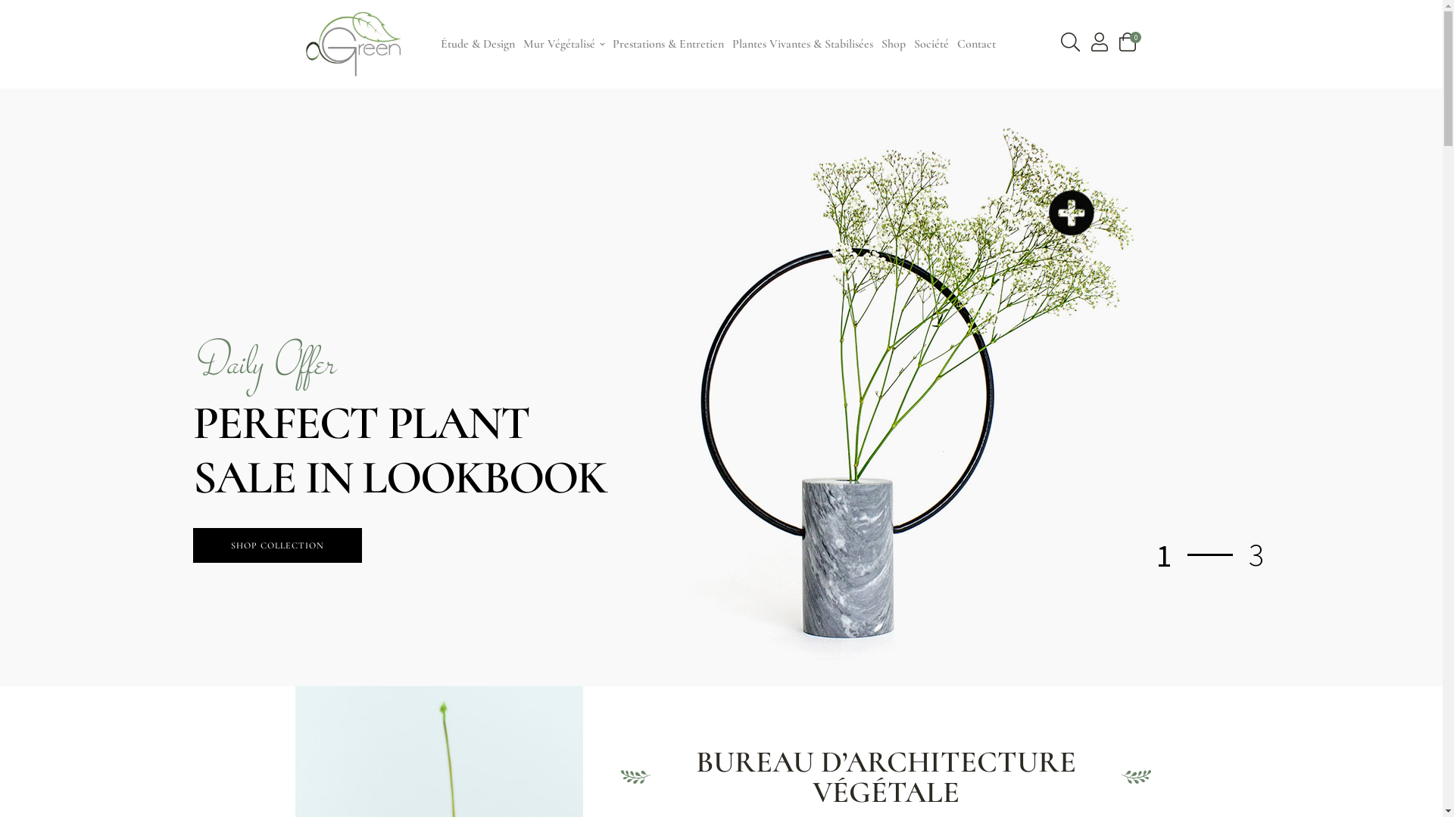 The width and height of the screenshot is (1454, 817). Describe the element at coordinates (894, 44) in the screenshot. I see `Shop` at that location.